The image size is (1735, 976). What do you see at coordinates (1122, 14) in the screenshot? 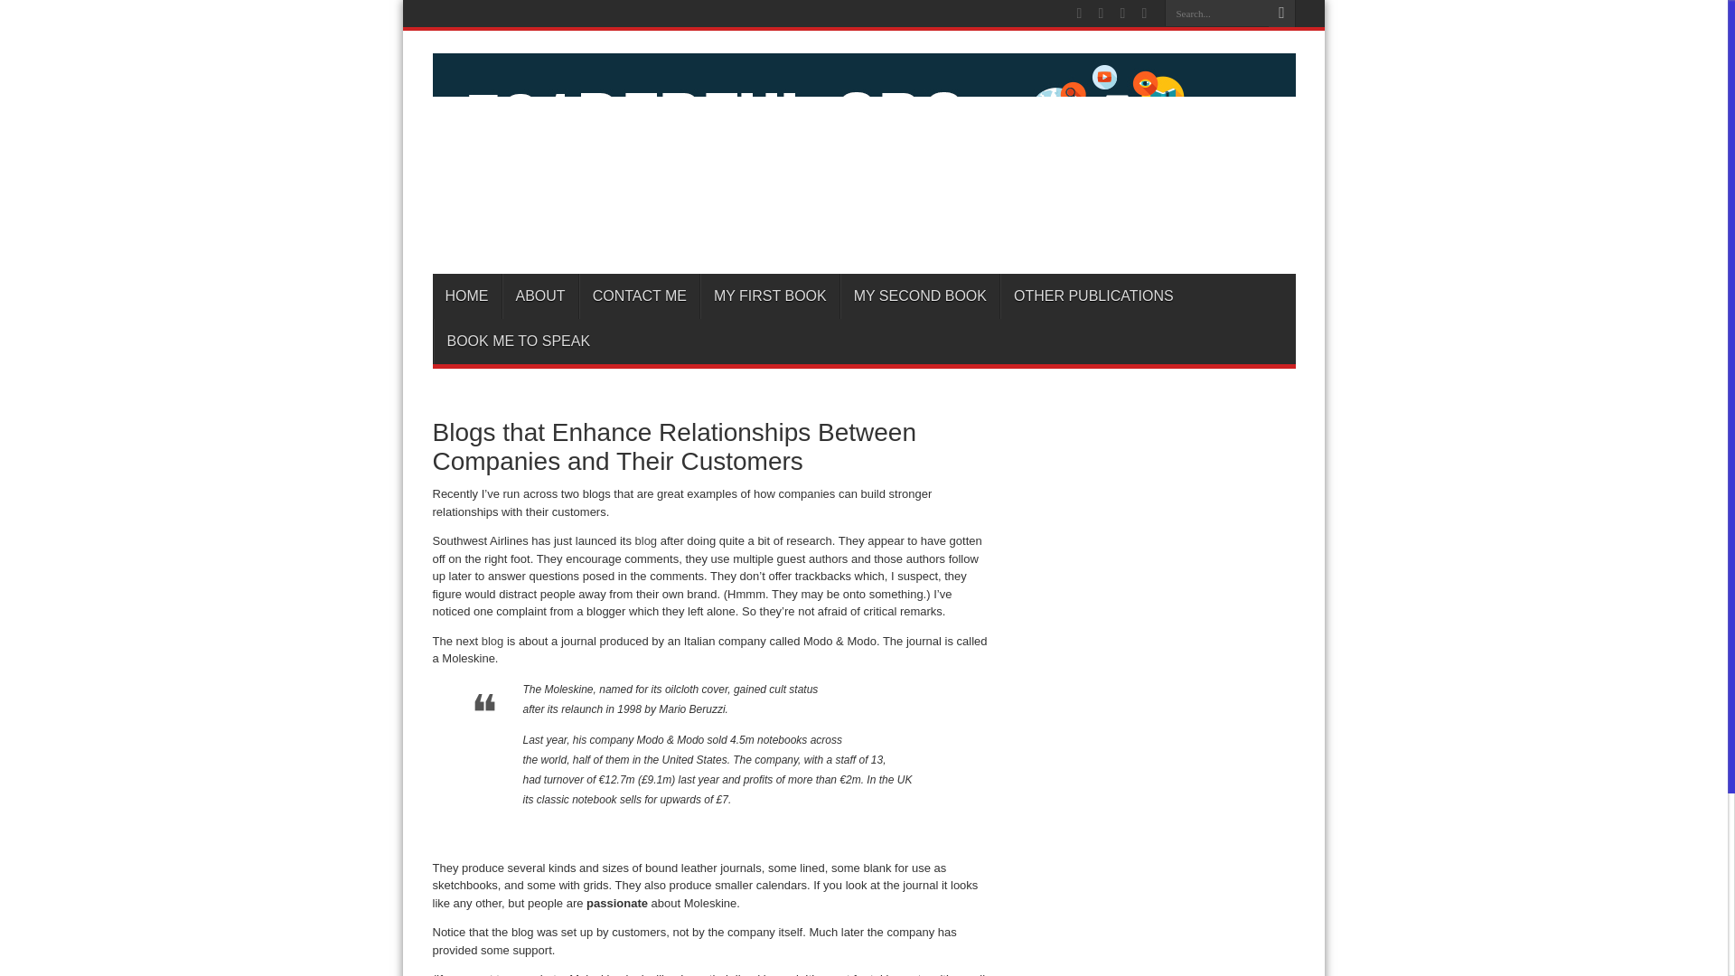
I see `Pinterest` at bounding box center [1122, 14].